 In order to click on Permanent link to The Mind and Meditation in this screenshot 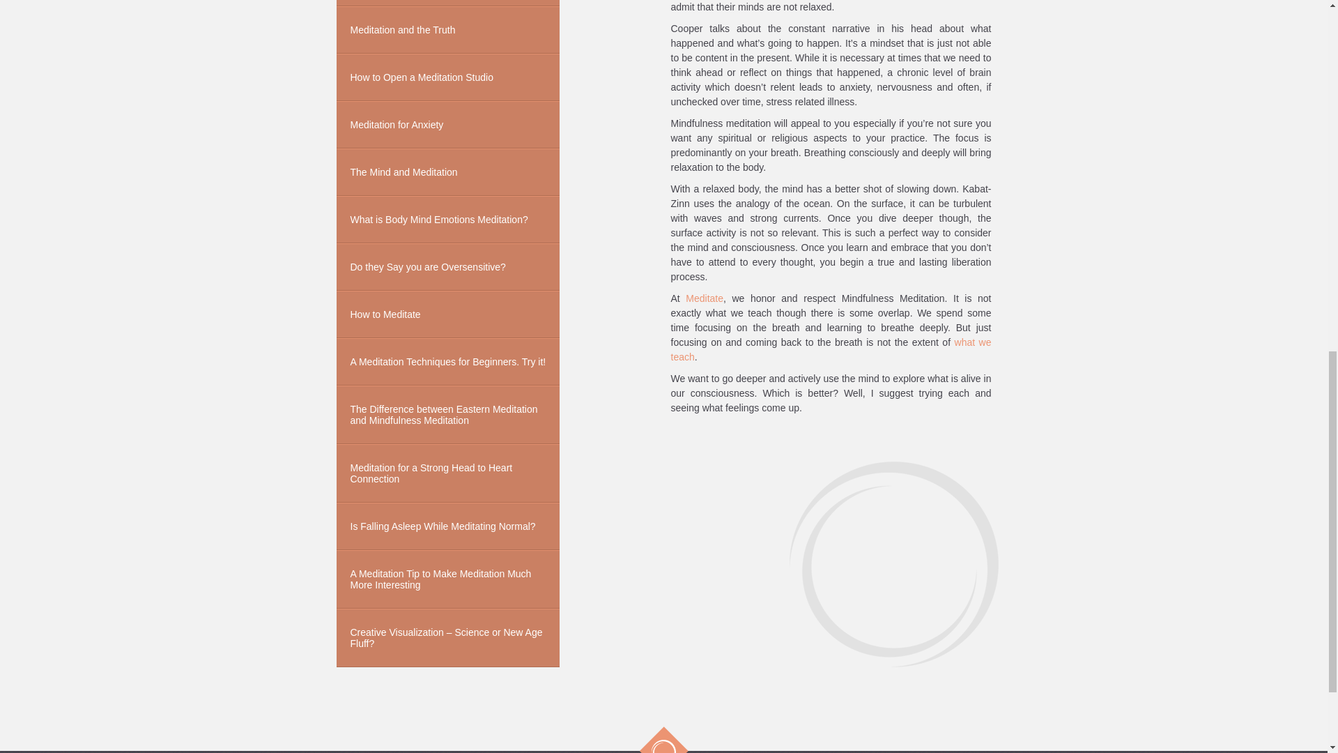, I will do `click(447, 172)`.